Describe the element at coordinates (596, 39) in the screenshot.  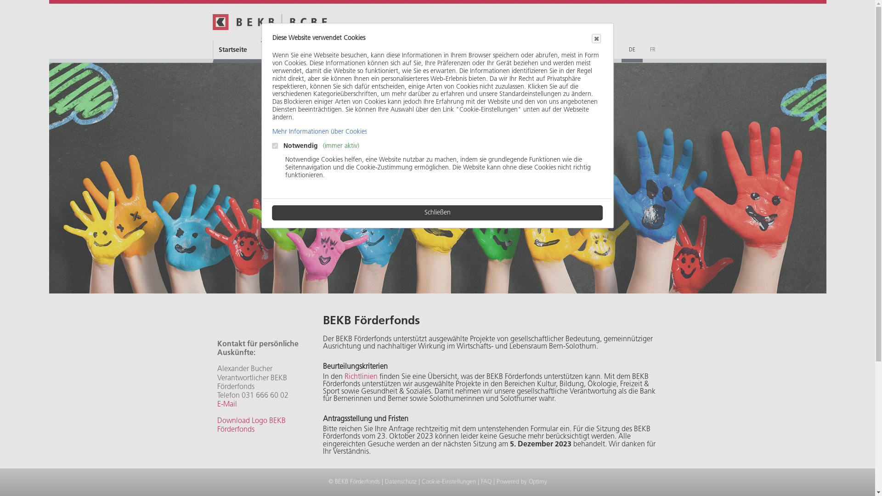
I see `Close` at that location.